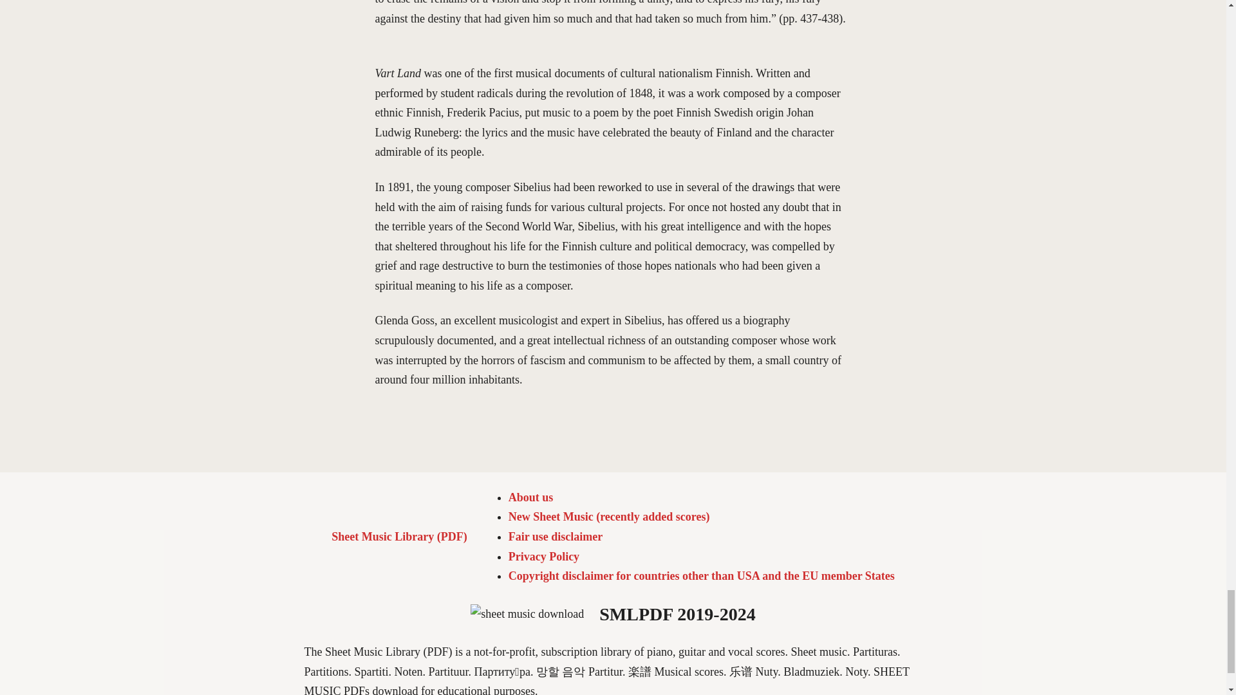 The width and height of the screenshot is (1236, 695). What do you see at coordinates (555, 537) in the screenshot?
I see `Fair use disclaimer` at bounding box center [555, 537].